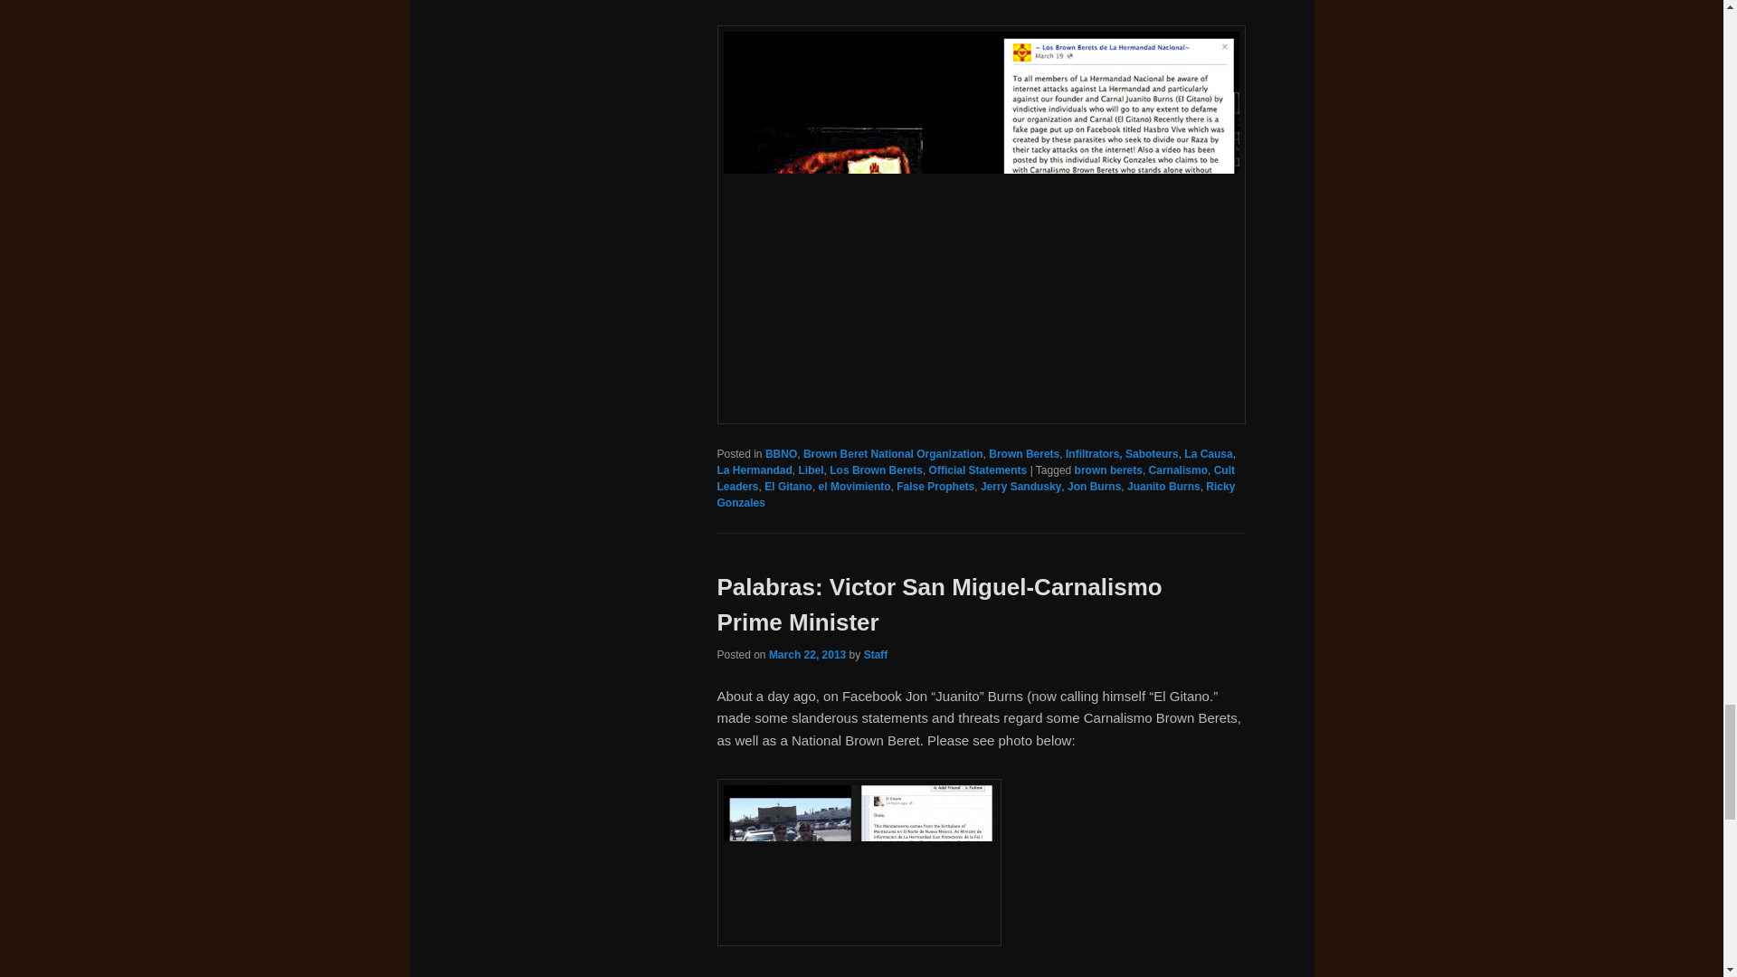  Describe the element at coordinates (807, 655) in the screenshot. I see `8:00 pm` at that location.